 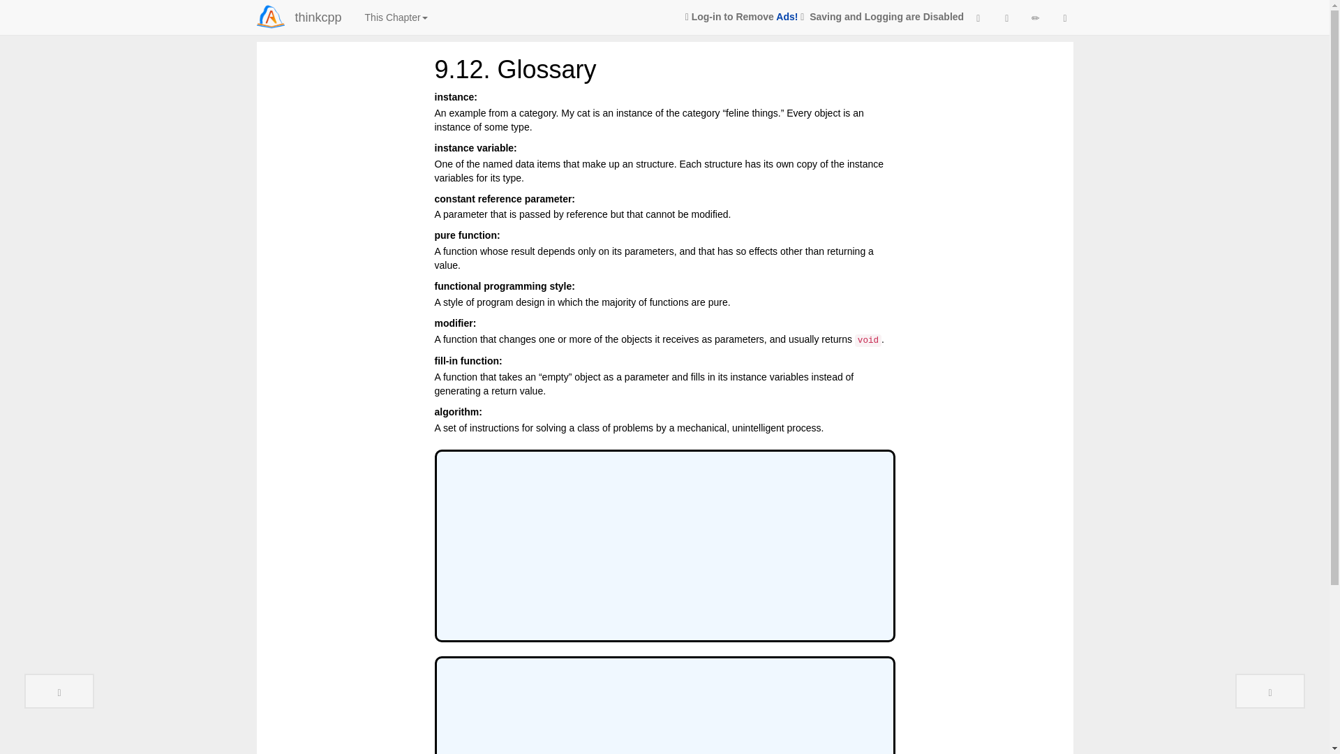 What do you see at coordinates (396, 17) in the screenshot?
I see `This Chapter` at bounding box center [396, 17].